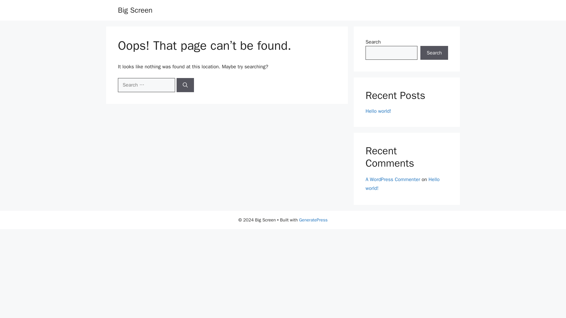 Image resolution: width=566 pixels, height=318 pixels. I want to click on Hello world!, so click(378, 111).